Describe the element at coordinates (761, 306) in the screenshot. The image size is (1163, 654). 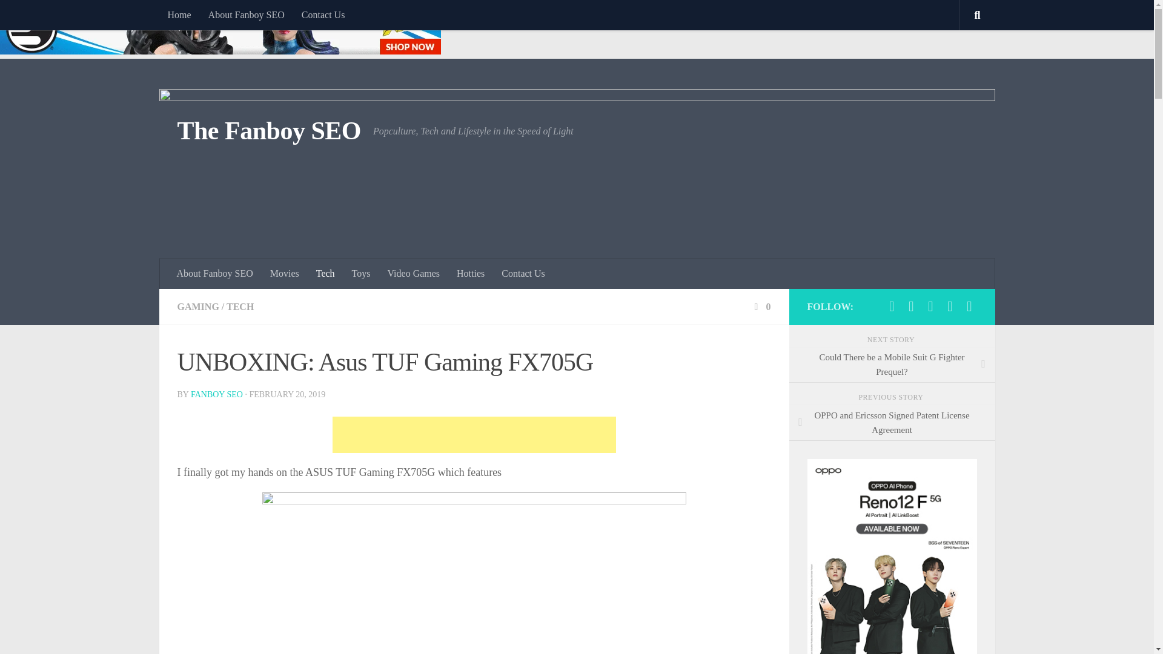
I see `0` at that location.